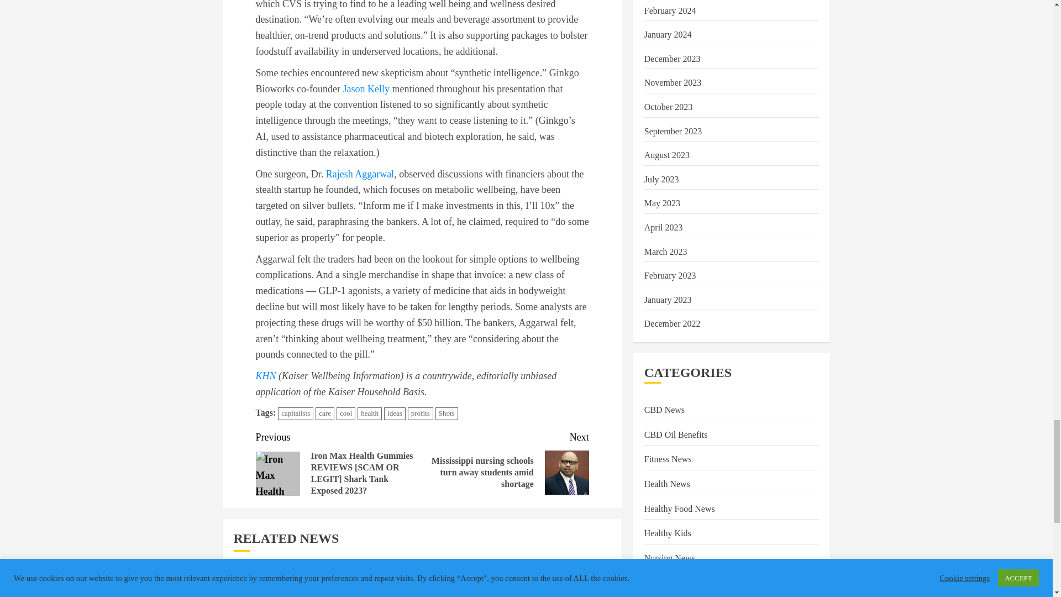 Image resolution: width=1061 pixels, height=597 pixels. I want to click on care, so click(324, 413).